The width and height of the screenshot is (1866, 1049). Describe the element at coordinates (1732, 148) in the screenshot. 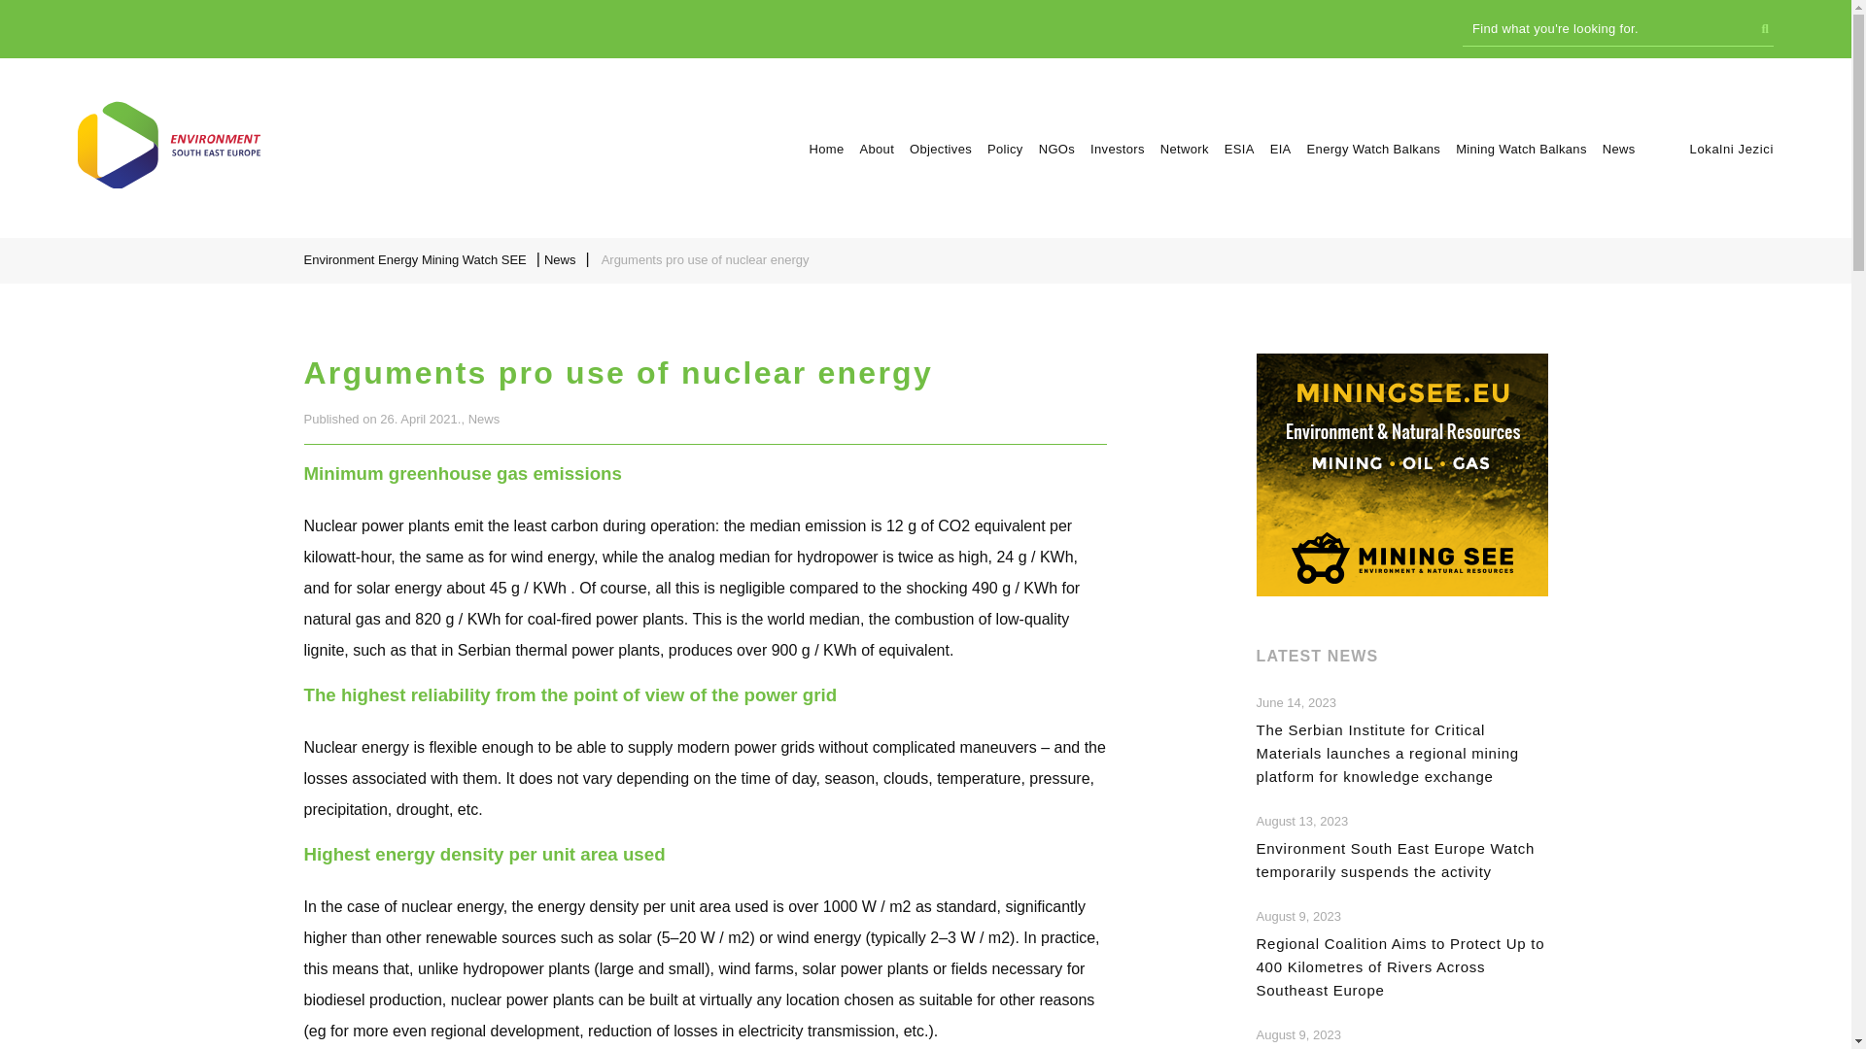

I see `Lokalni Jezici` at that location.